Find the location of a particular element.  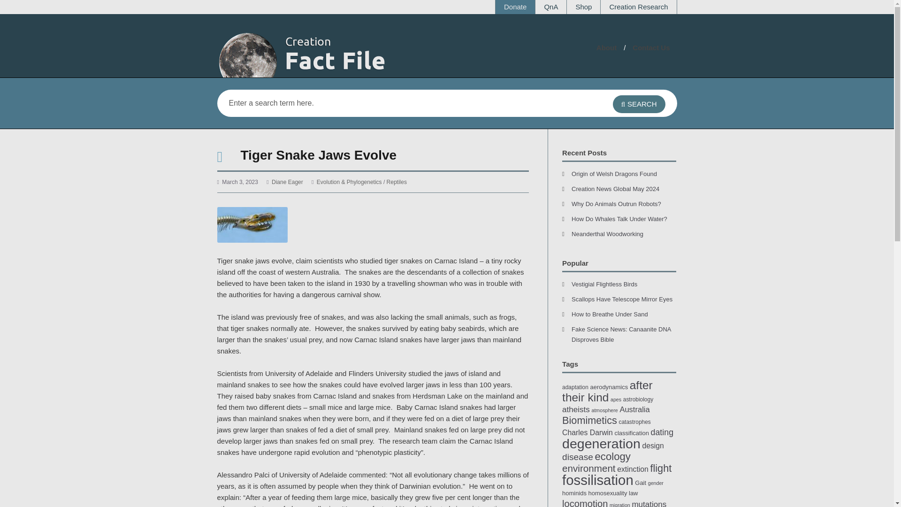

Neanderthal Woodworking is located at coordinates (607, 234).